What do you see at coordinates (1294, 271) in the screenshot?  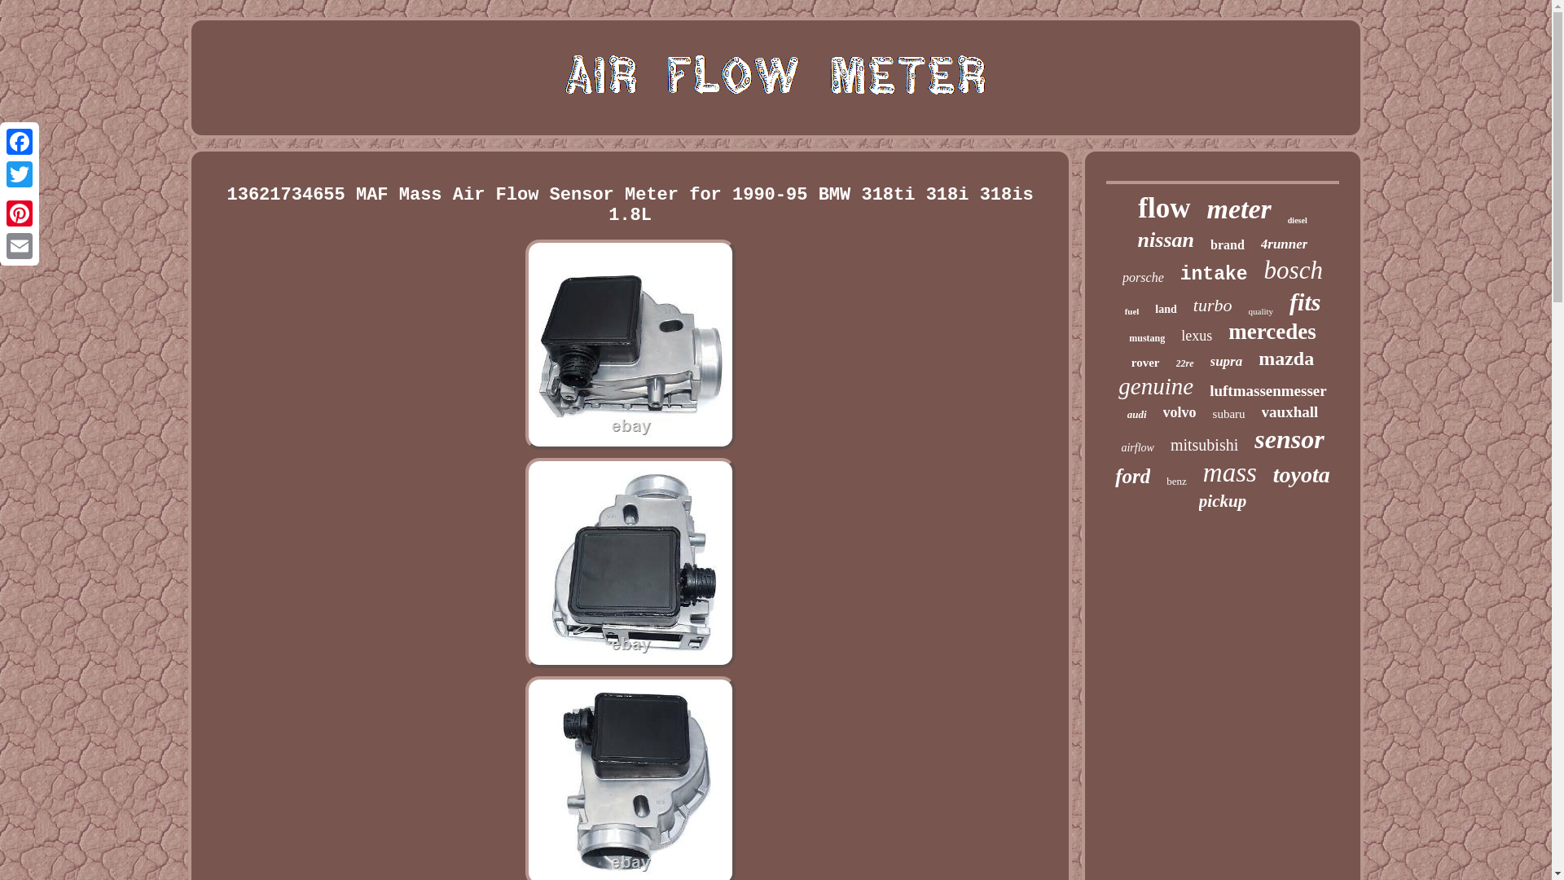 I see `bosch` at bounding box center [1294, 271].